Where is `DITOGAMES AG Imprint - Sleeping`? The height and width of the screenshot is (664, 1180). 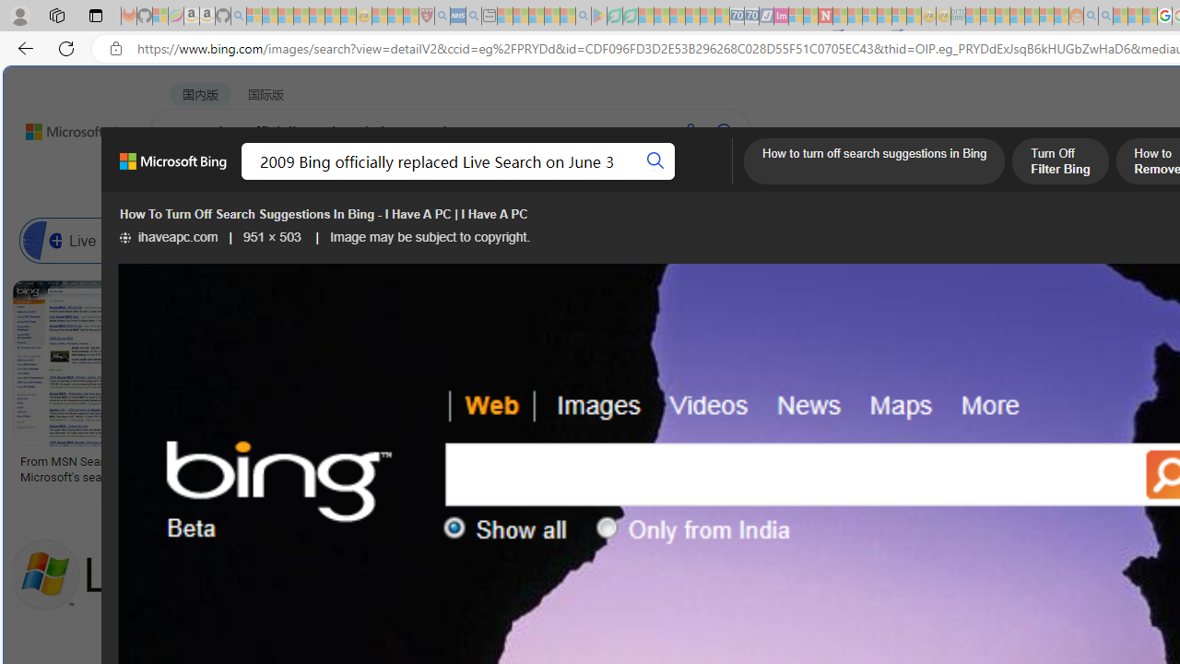
DITOGAMES AG Imprint - Sleeping is located at coordinates (958, 17).